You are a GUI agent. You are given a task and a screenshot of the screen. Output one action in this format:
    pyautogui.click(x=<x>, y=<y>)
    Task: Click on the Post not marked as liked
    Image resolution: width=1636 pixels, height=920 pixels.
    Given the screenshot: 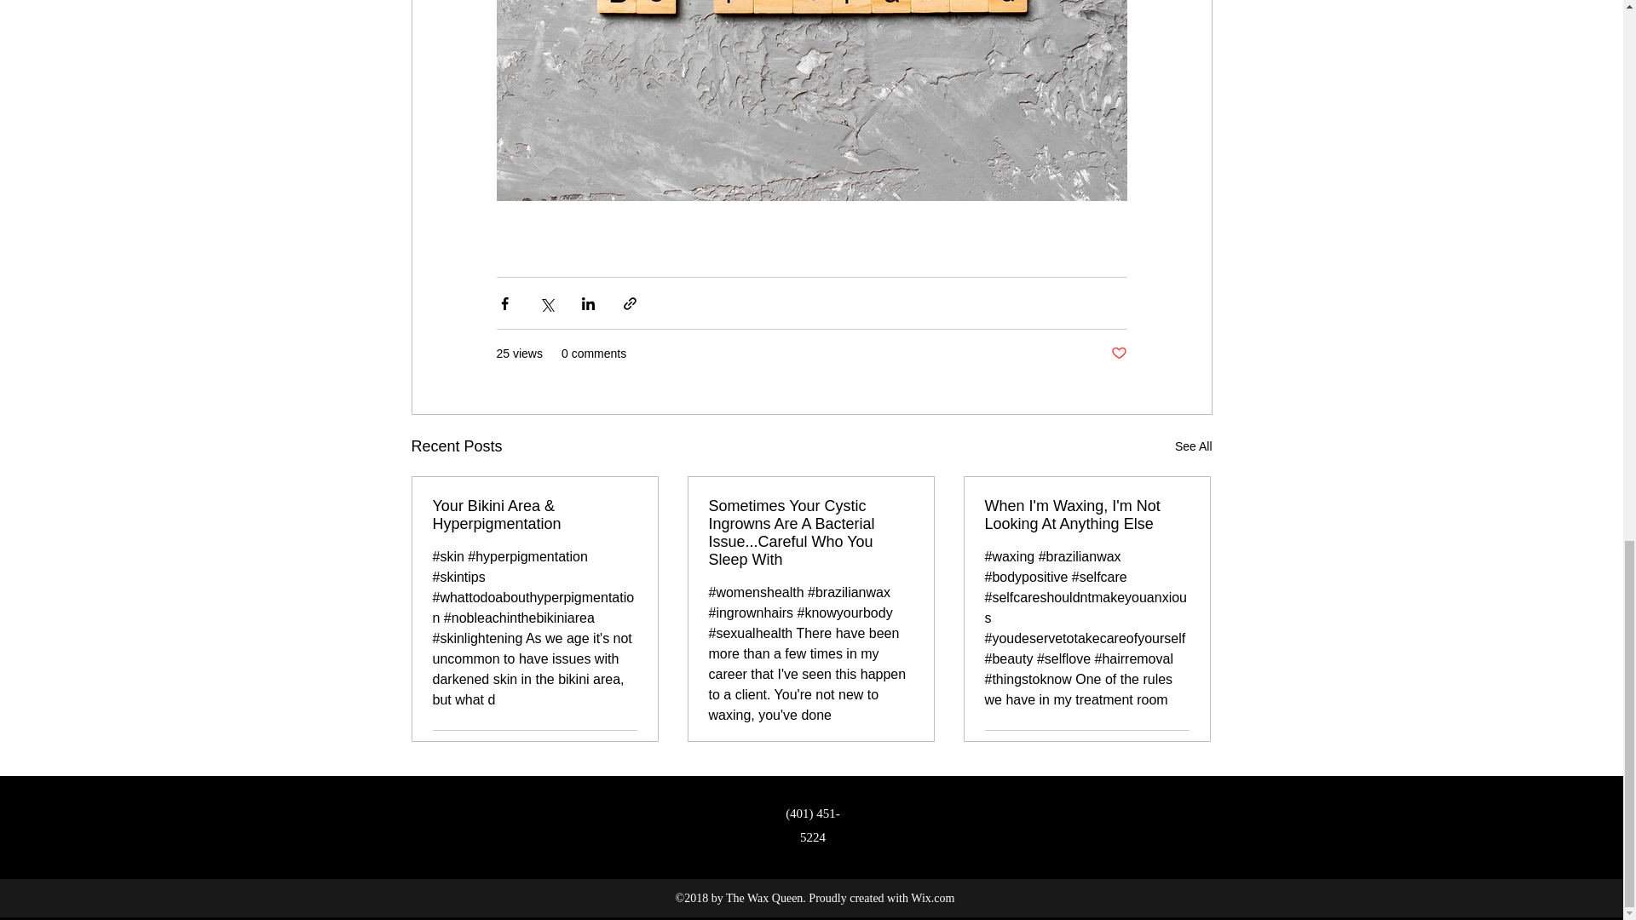 What is the action you would take?
    pyautogui.click(x=1118, y=354)
    